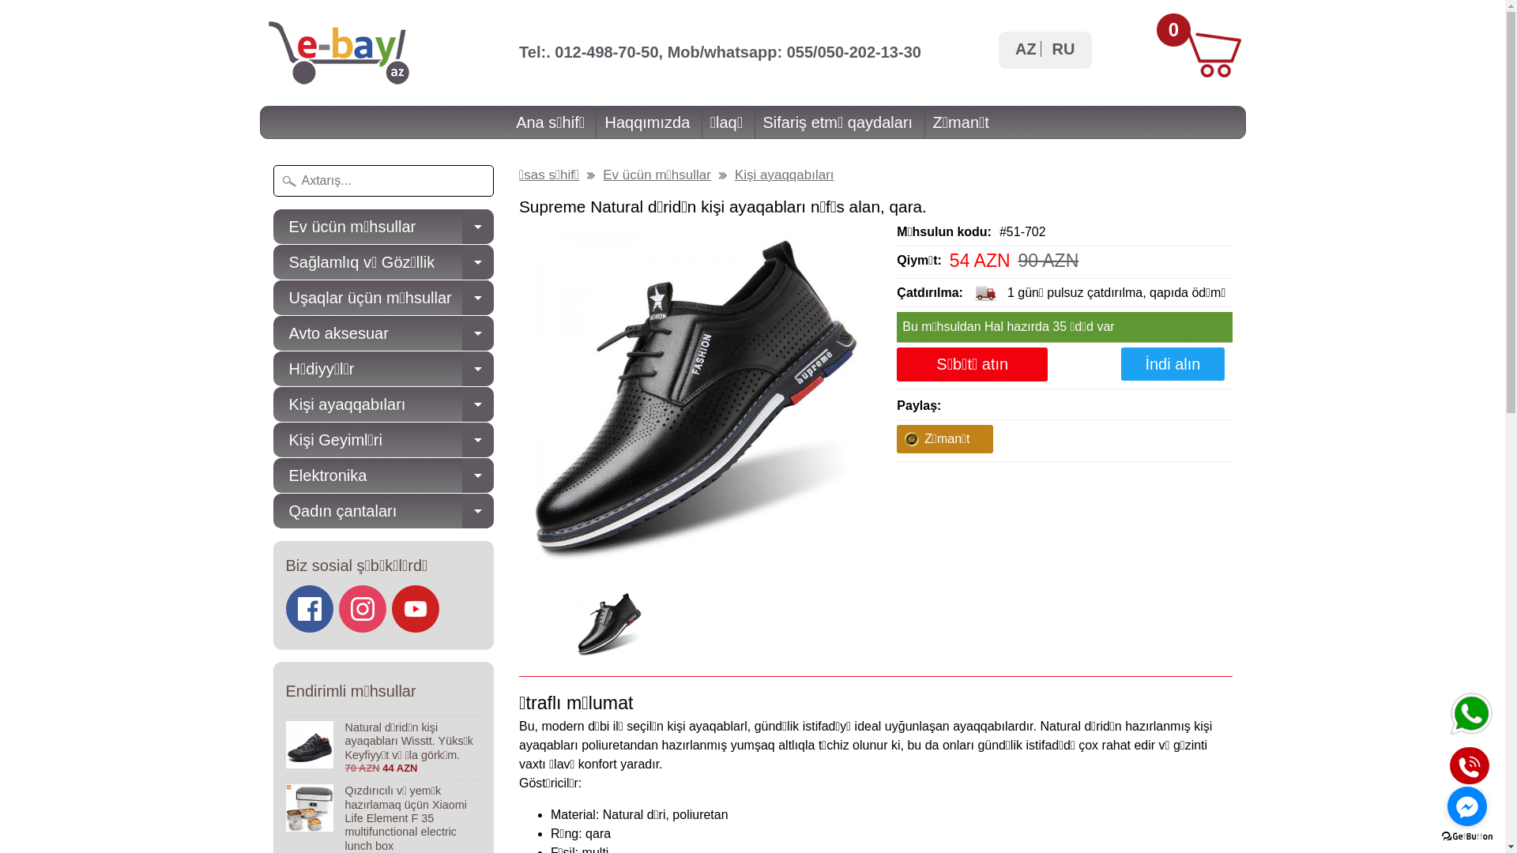  I want to click on Youtube, so click(416, 609).